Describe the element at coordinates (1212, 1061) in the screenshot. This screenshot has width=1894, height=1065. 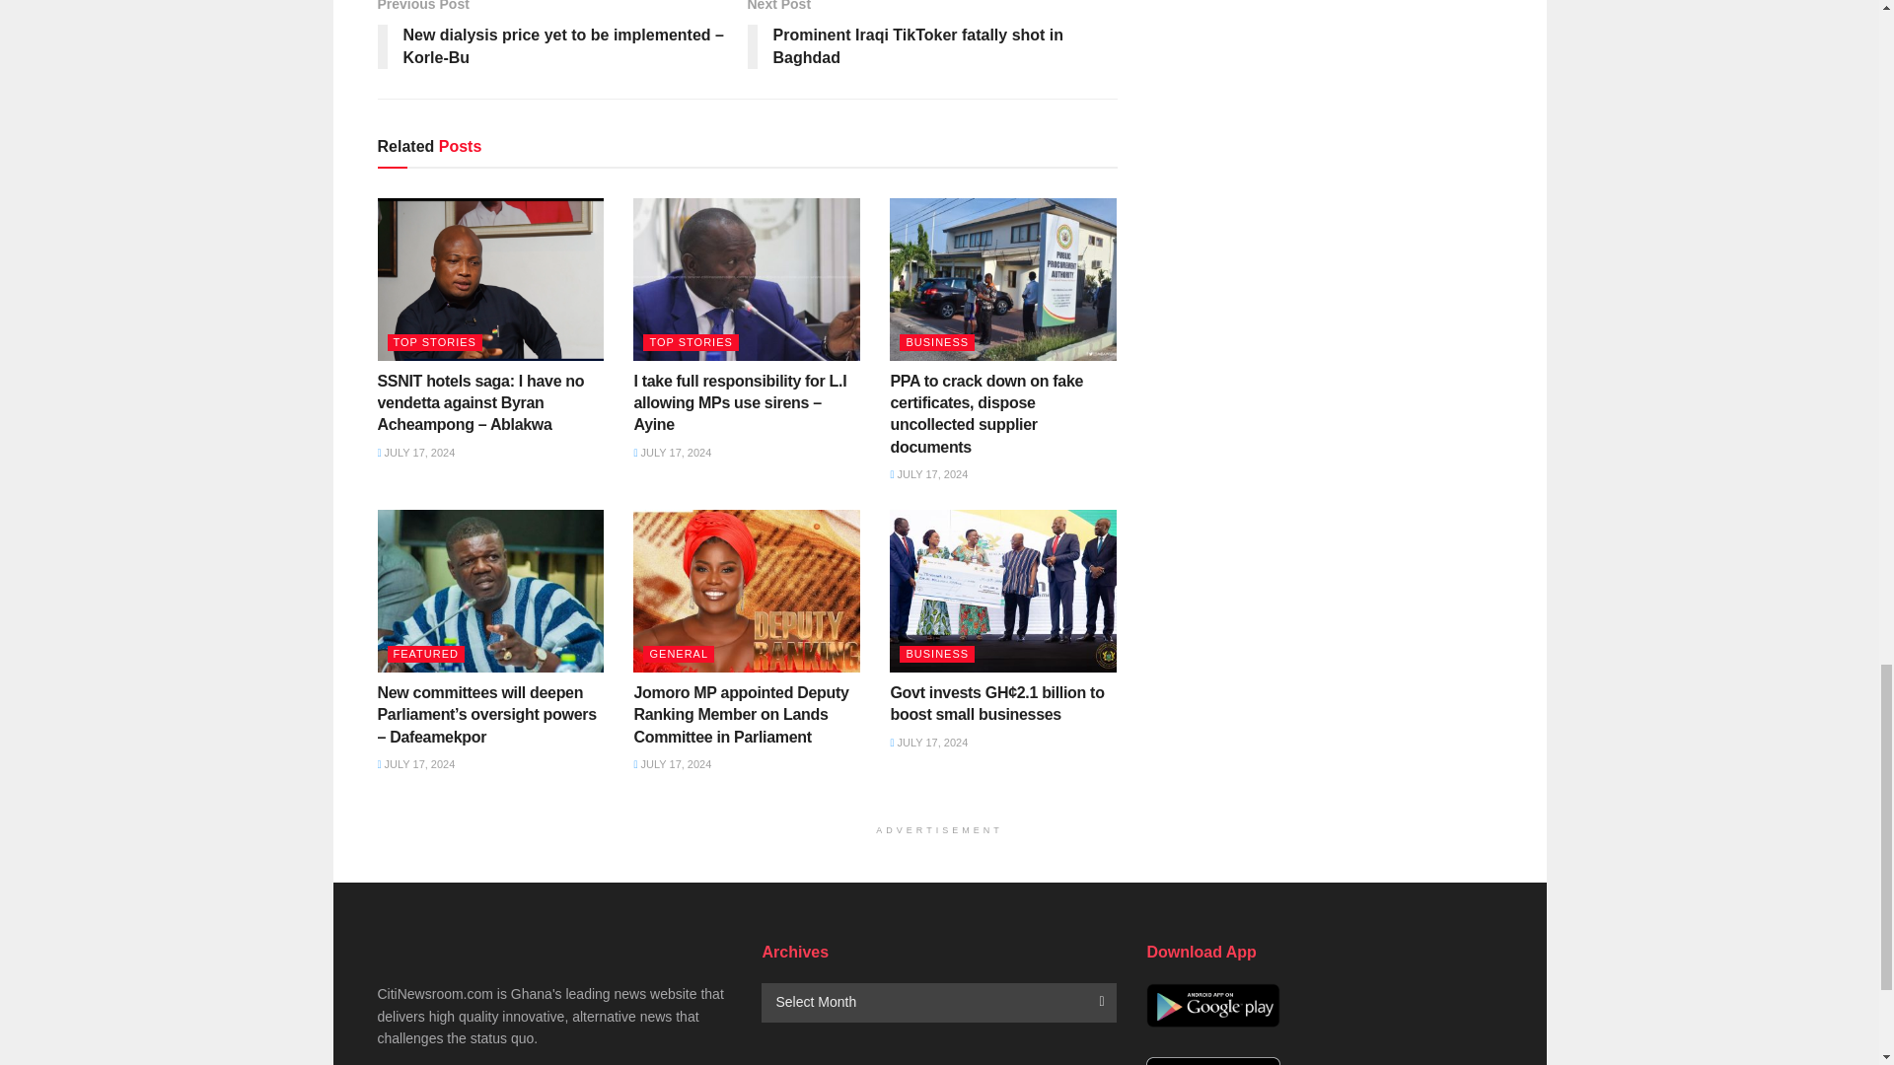
I see `App Store` at that location.